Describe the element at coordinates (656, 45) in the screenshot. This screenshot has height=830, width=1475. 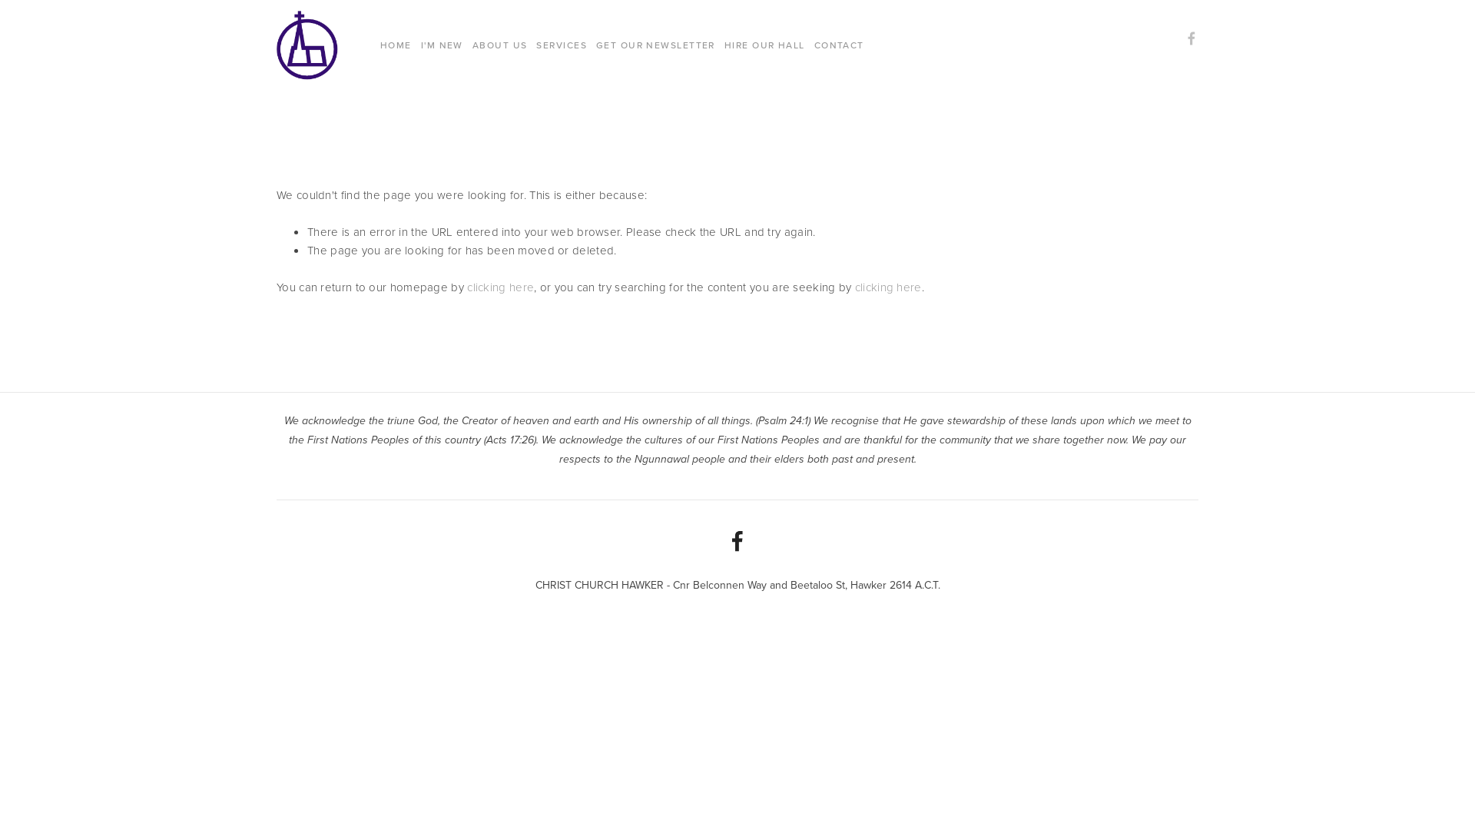
I see `GET OUR NEWSLETTER` at that location.